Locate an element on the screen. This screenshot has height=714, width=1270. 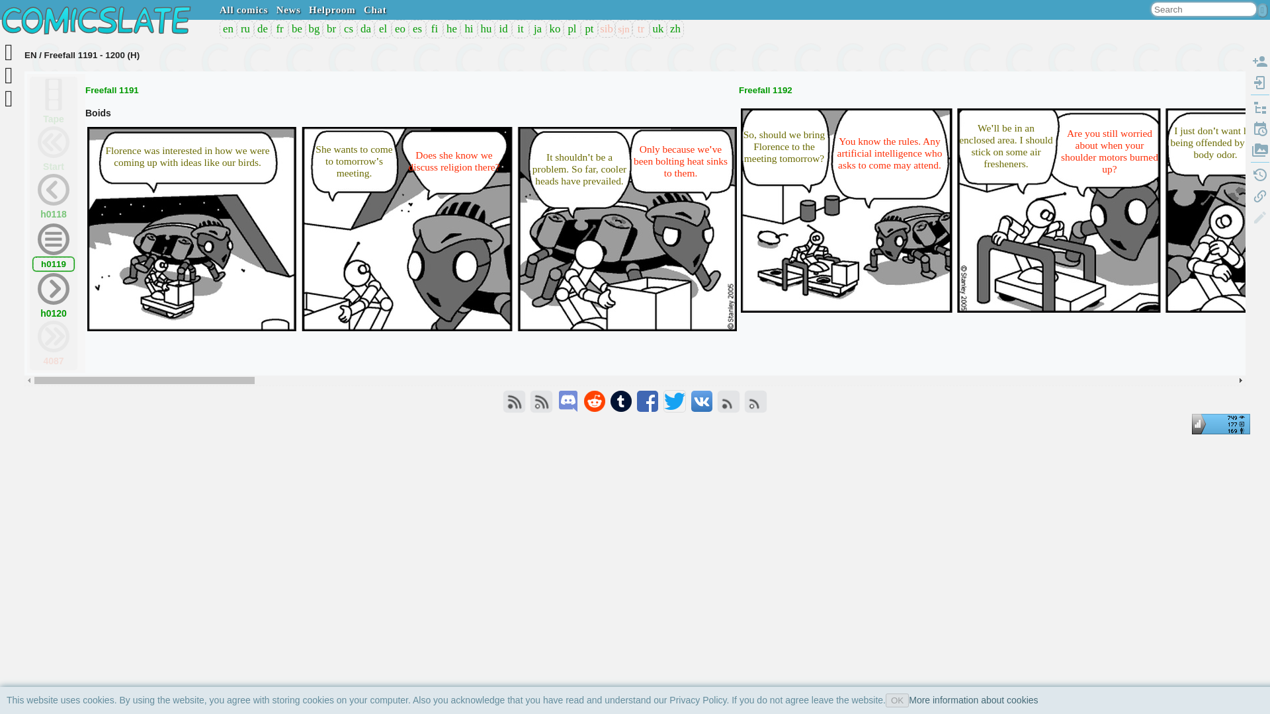
pl is located at coordinates (571, 29).